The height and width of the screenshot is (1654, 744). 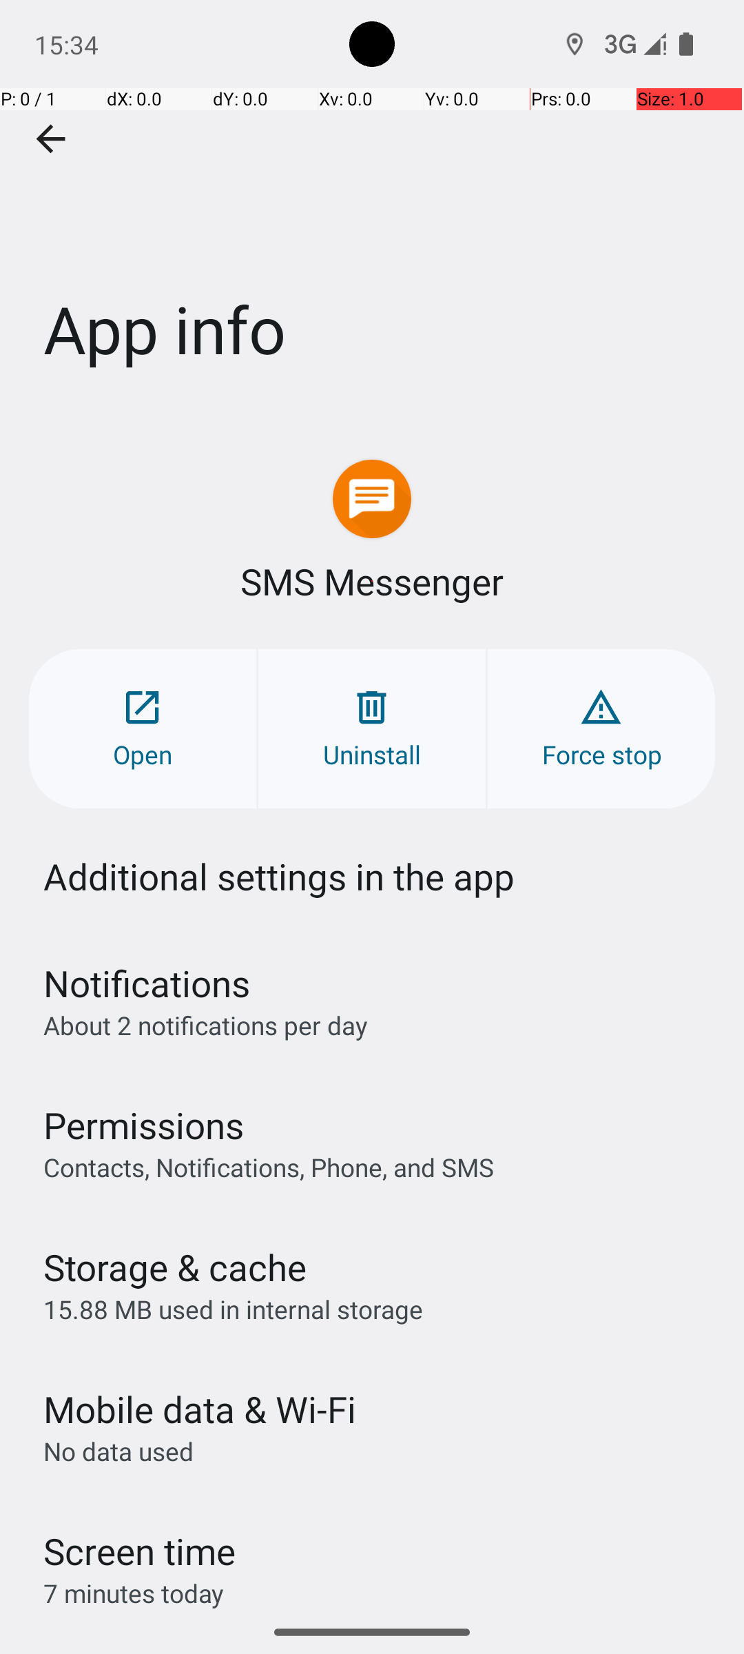 What do you see at coordinates (372, 206) in the screenshot?
I see `App info` at bounding box center [372, 206].